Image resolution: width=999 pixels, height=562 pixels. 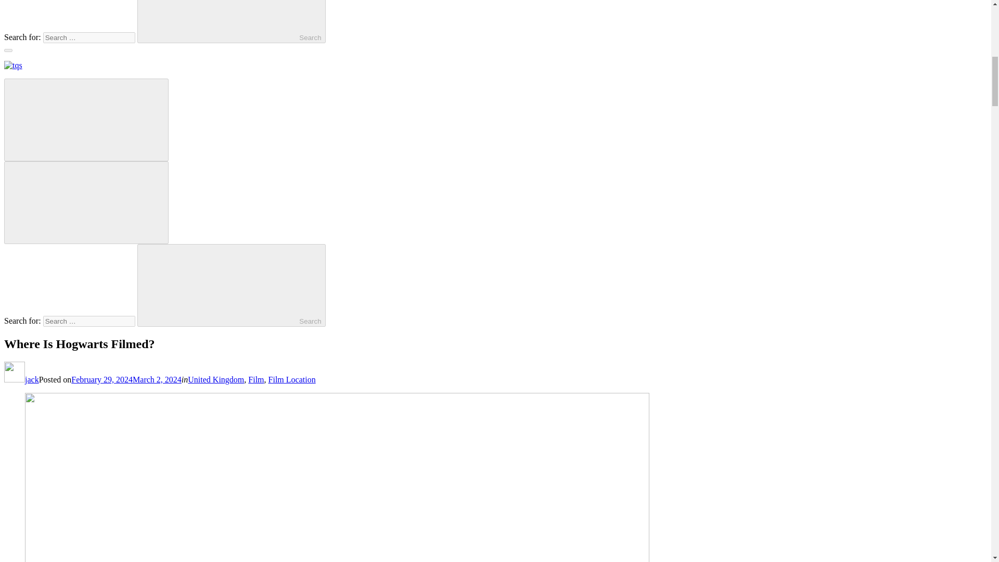 What do you see at coordinates (126, 379) in the screenshot?
I see `February 29, 2024March 2, 2024` at bounding box center [126, 379].